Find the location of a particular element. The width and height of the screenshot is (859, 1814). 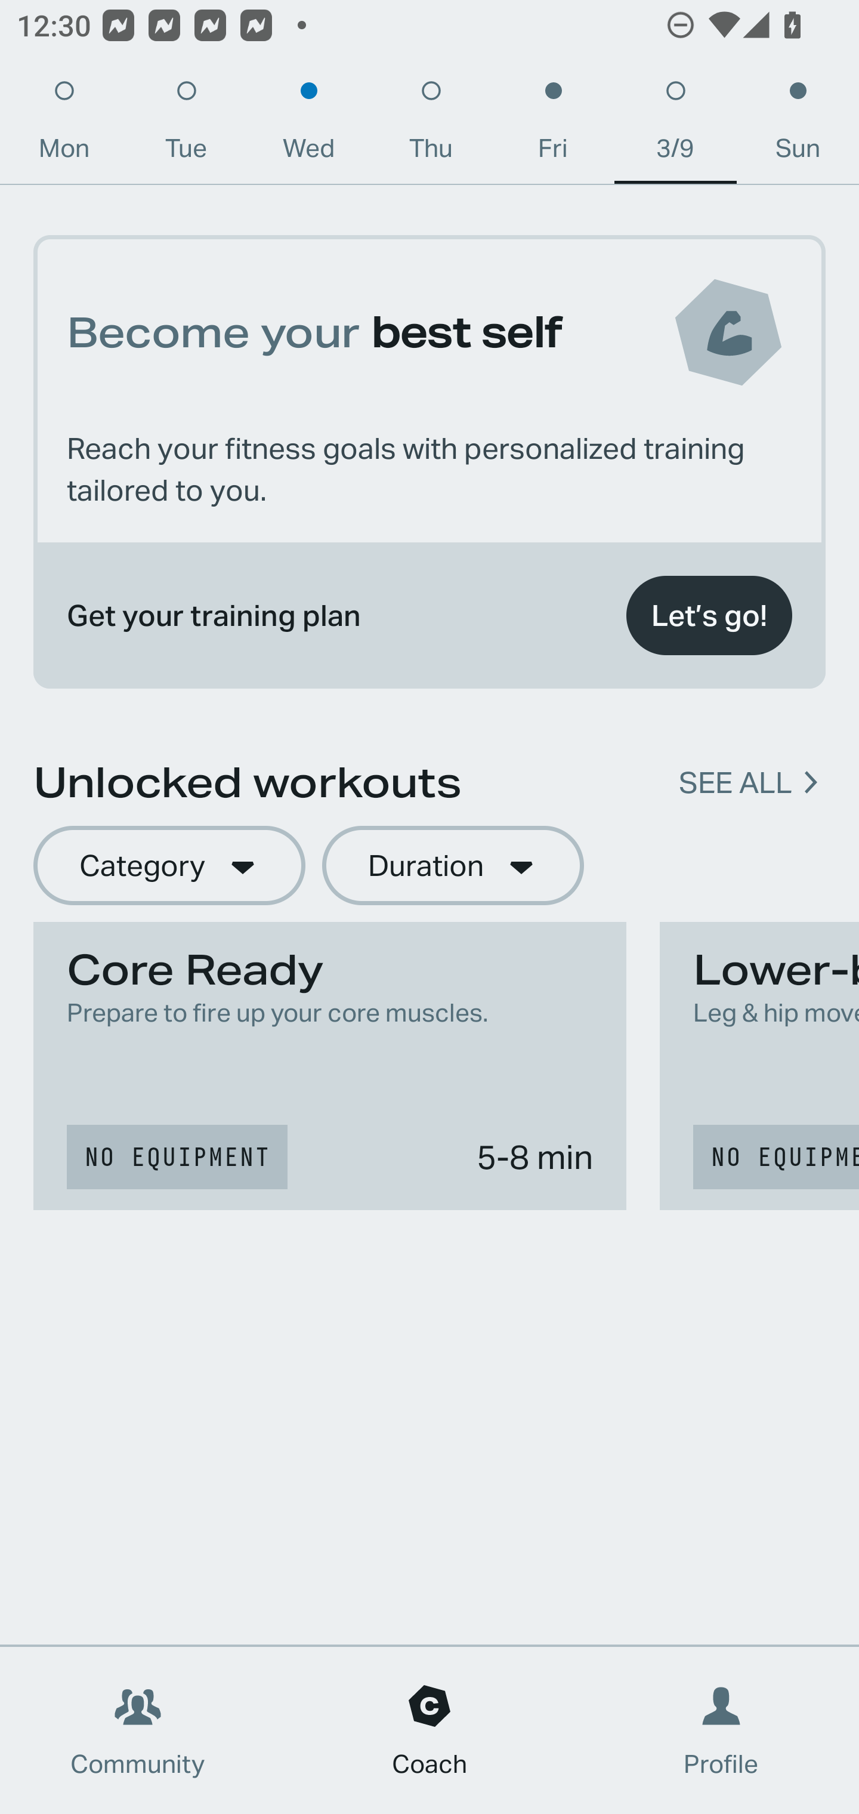

Sun is located at coordinates (798, 125).